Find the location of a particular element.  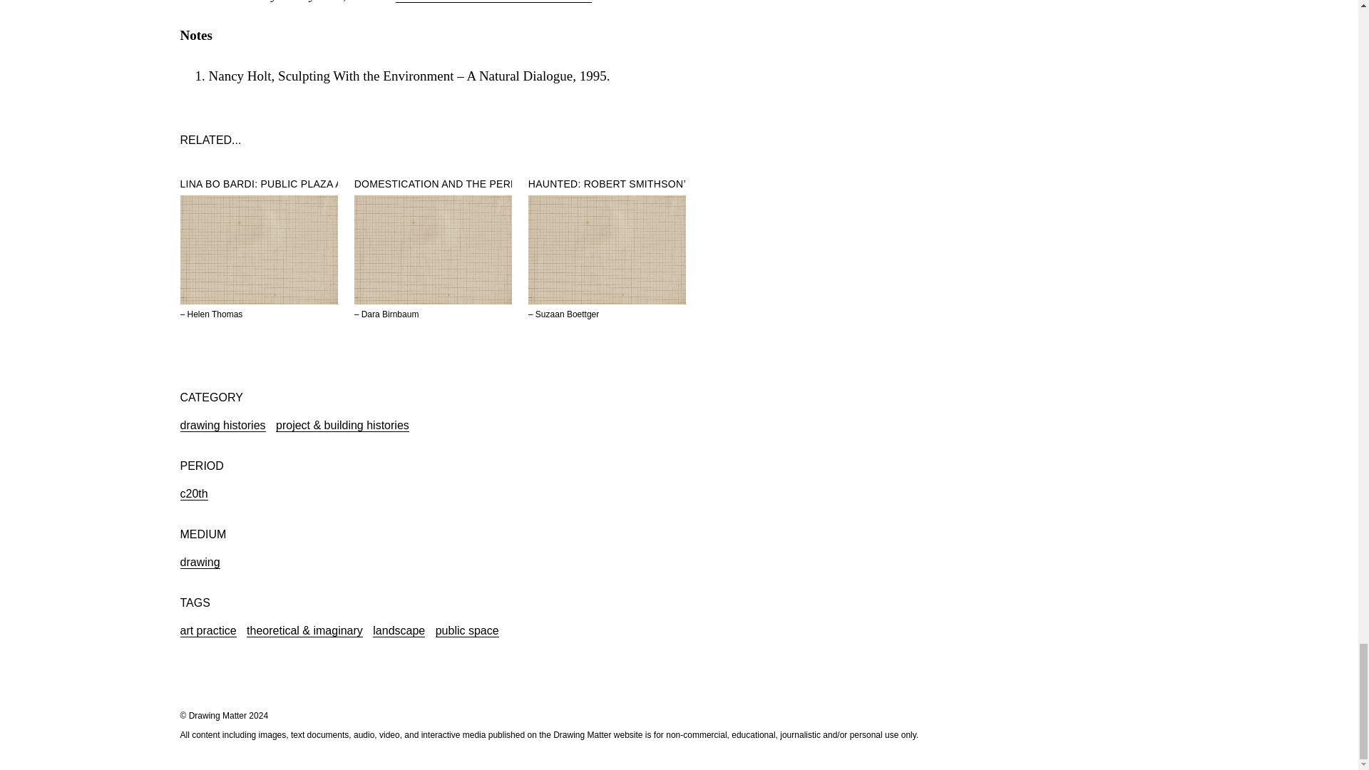

Helen Thomas is located at coordinates (215, 314).